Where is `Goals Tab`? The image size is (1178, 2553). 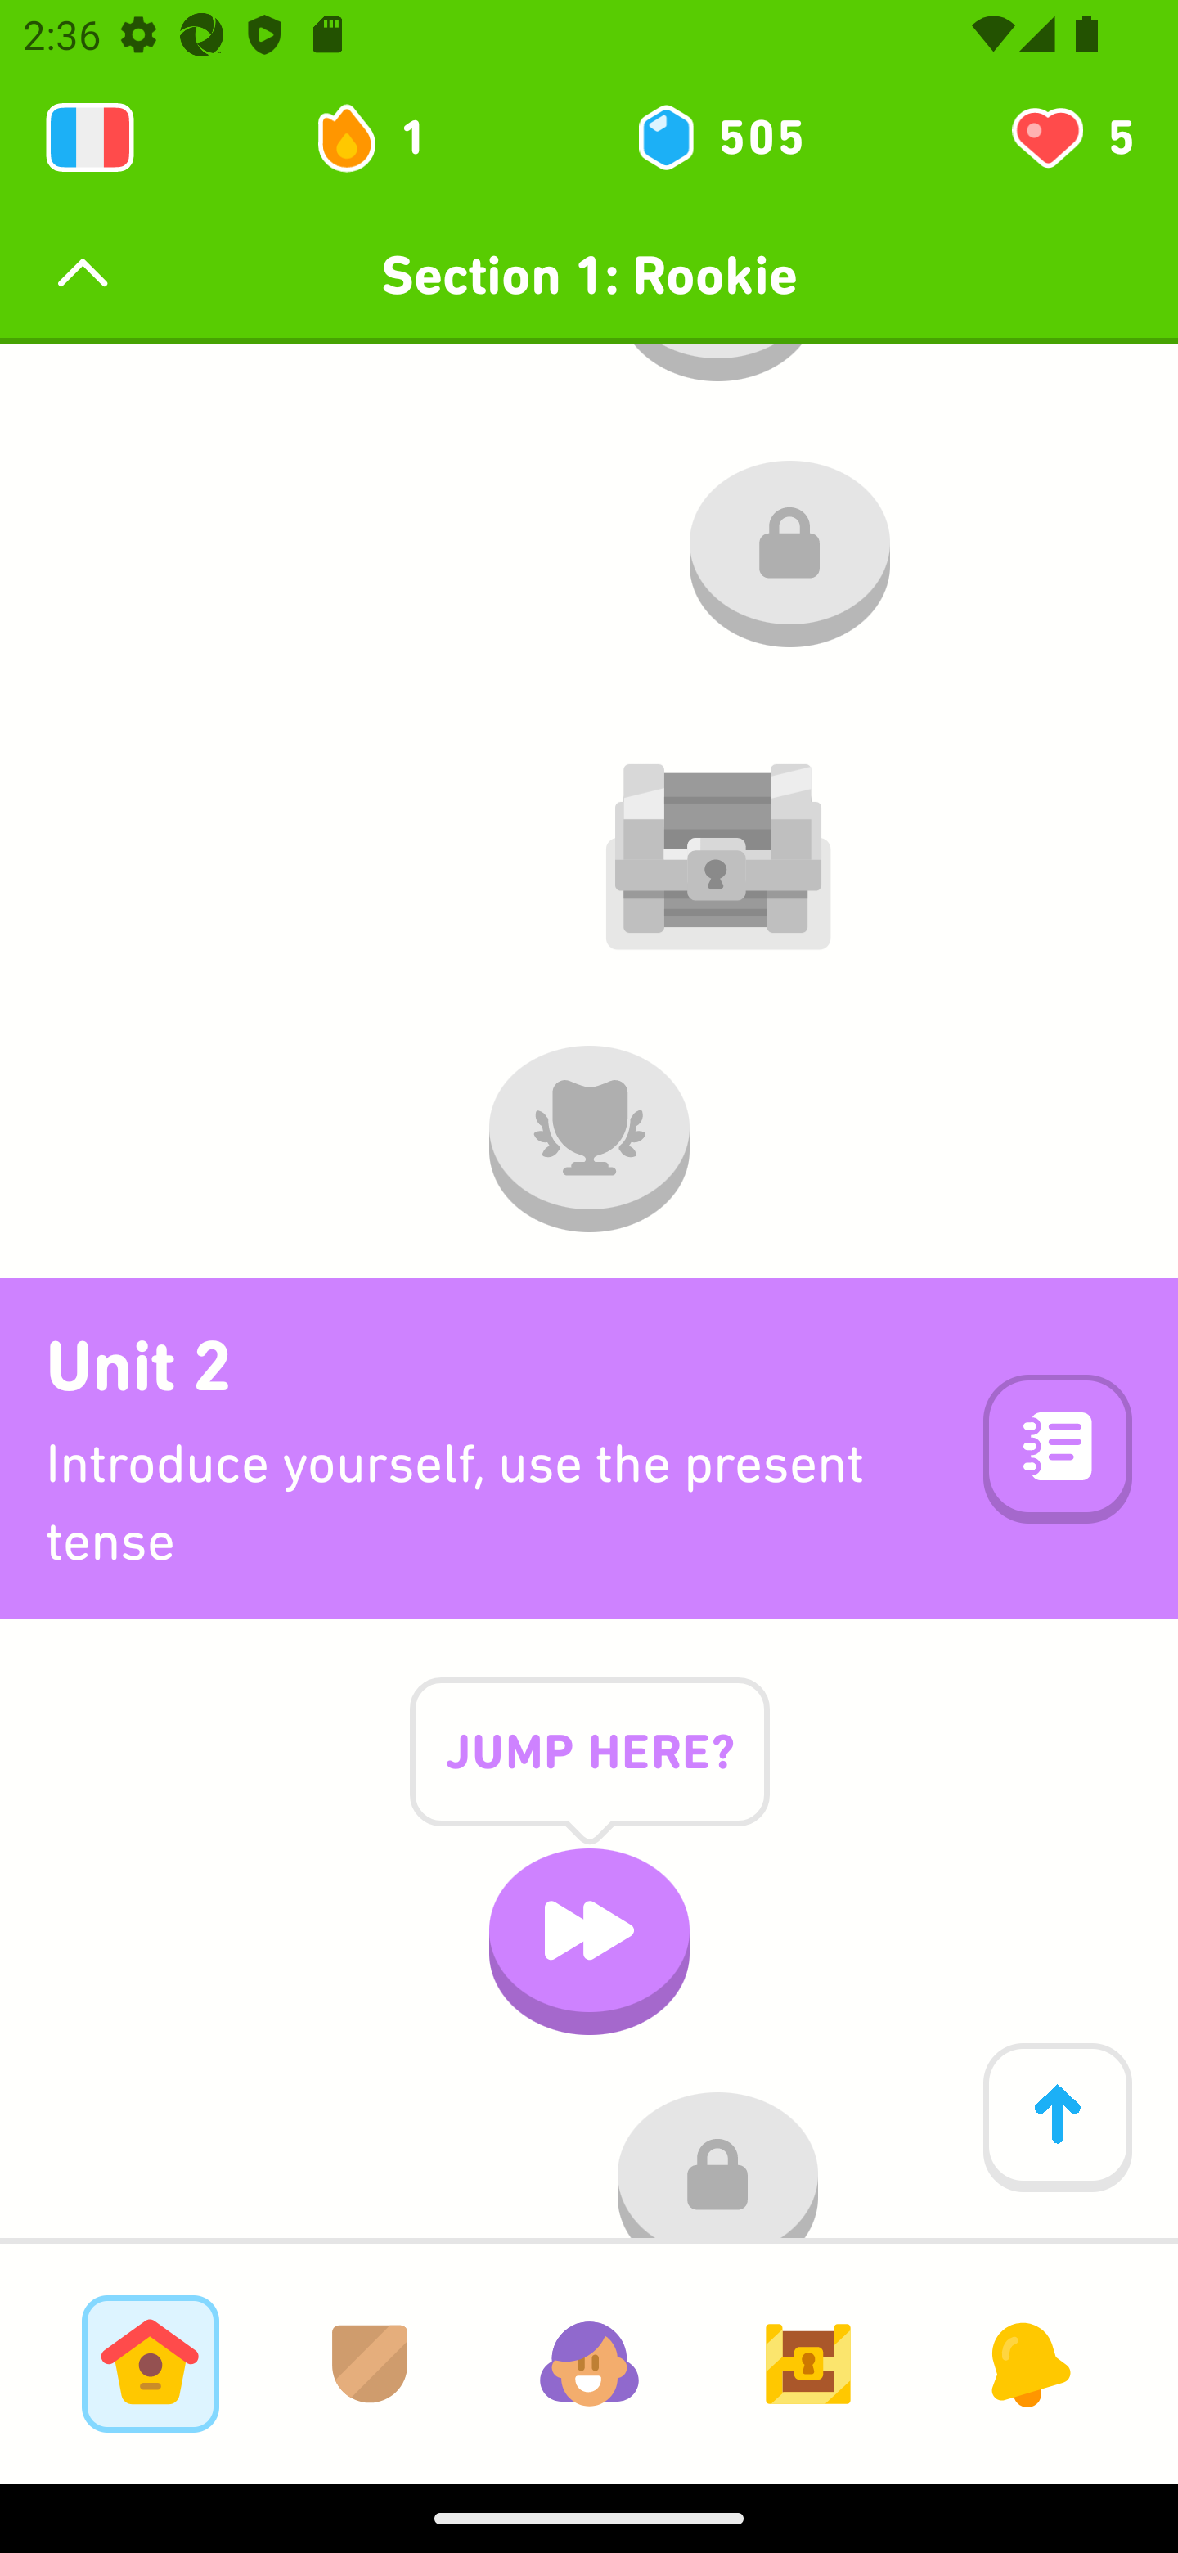
Goals Tab is located at coordinates (808, 2363).